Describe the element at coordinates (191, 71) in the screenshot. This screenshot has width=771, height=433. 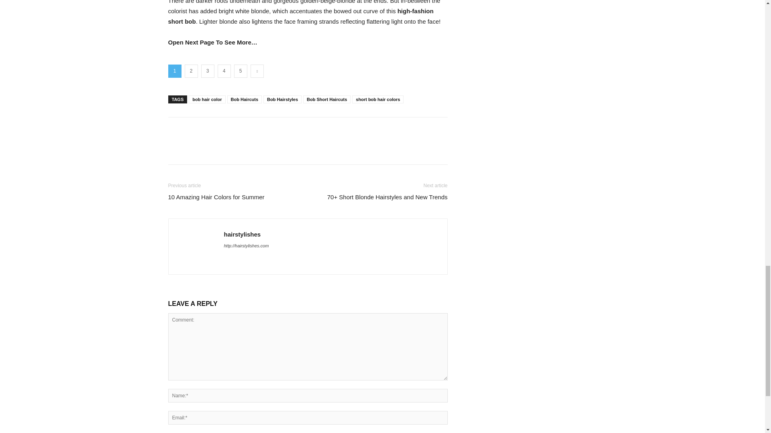
I see `2` at that location.